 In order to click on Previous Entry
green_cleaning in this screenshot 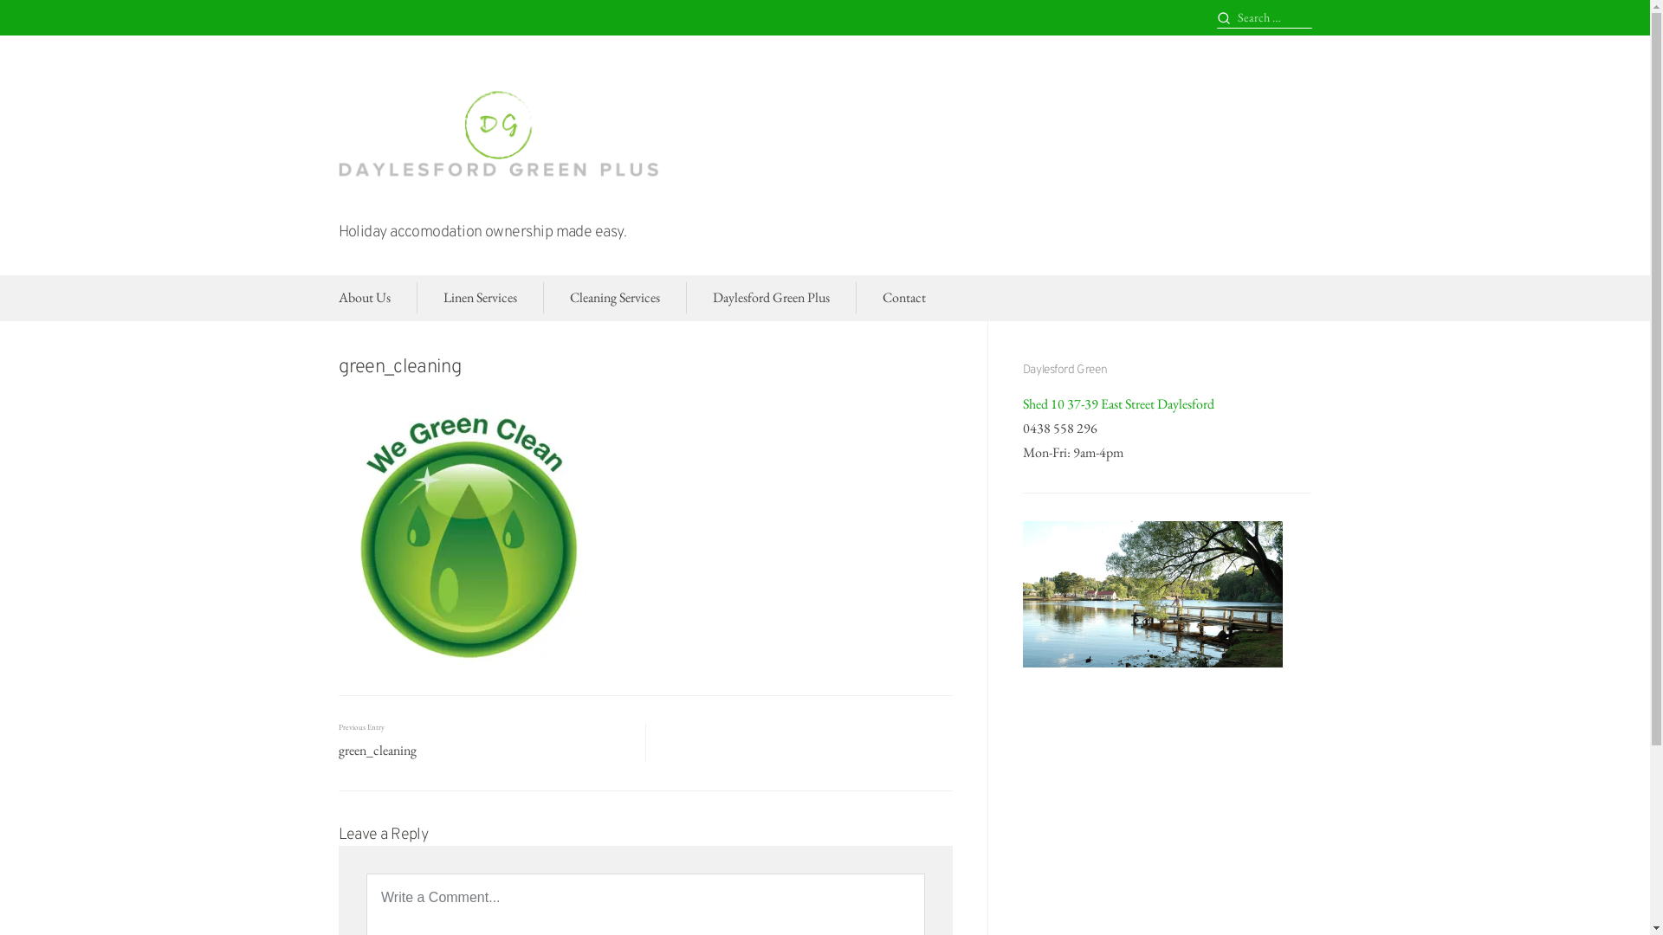, I will do `click(487, 743)`.